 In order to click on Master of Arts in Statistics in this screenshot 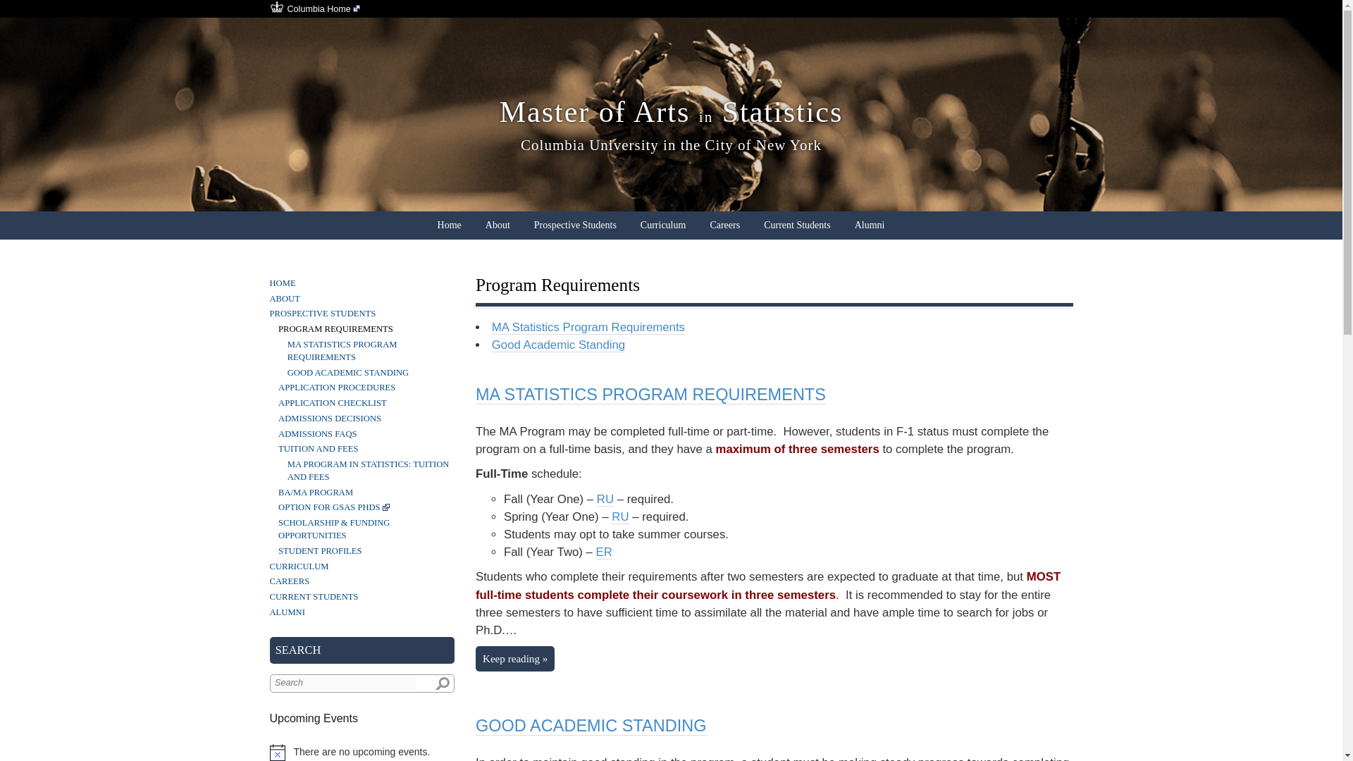, I will do `click(671, 113)`.